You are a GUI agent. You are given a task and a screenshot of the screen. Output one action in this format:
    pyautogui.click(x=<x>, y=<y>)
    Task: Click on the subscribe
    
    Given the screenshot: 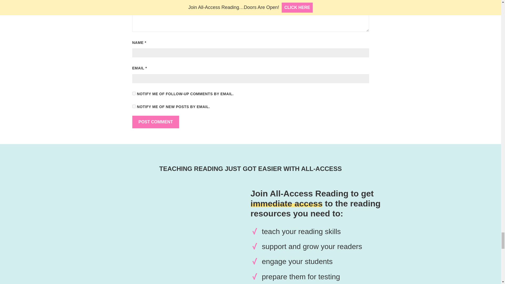 What is the action you would take?
    pyautogui.click(x=134, y=106)
    